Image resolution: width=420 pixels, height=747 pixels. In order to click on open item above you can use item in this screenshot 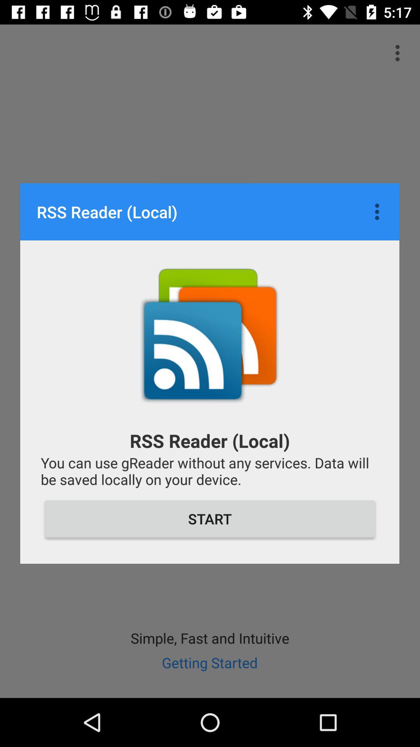, I will do `click(379, 212)`.